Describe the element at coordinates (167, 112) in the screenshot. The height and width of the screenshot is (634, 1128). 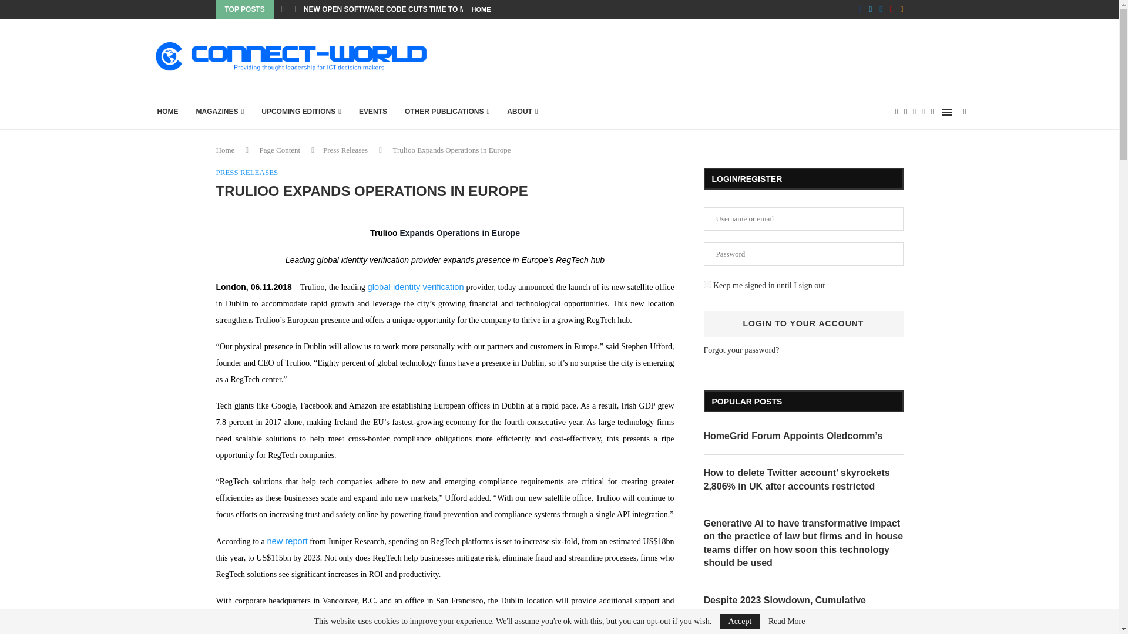
I see `HOME` at that location.